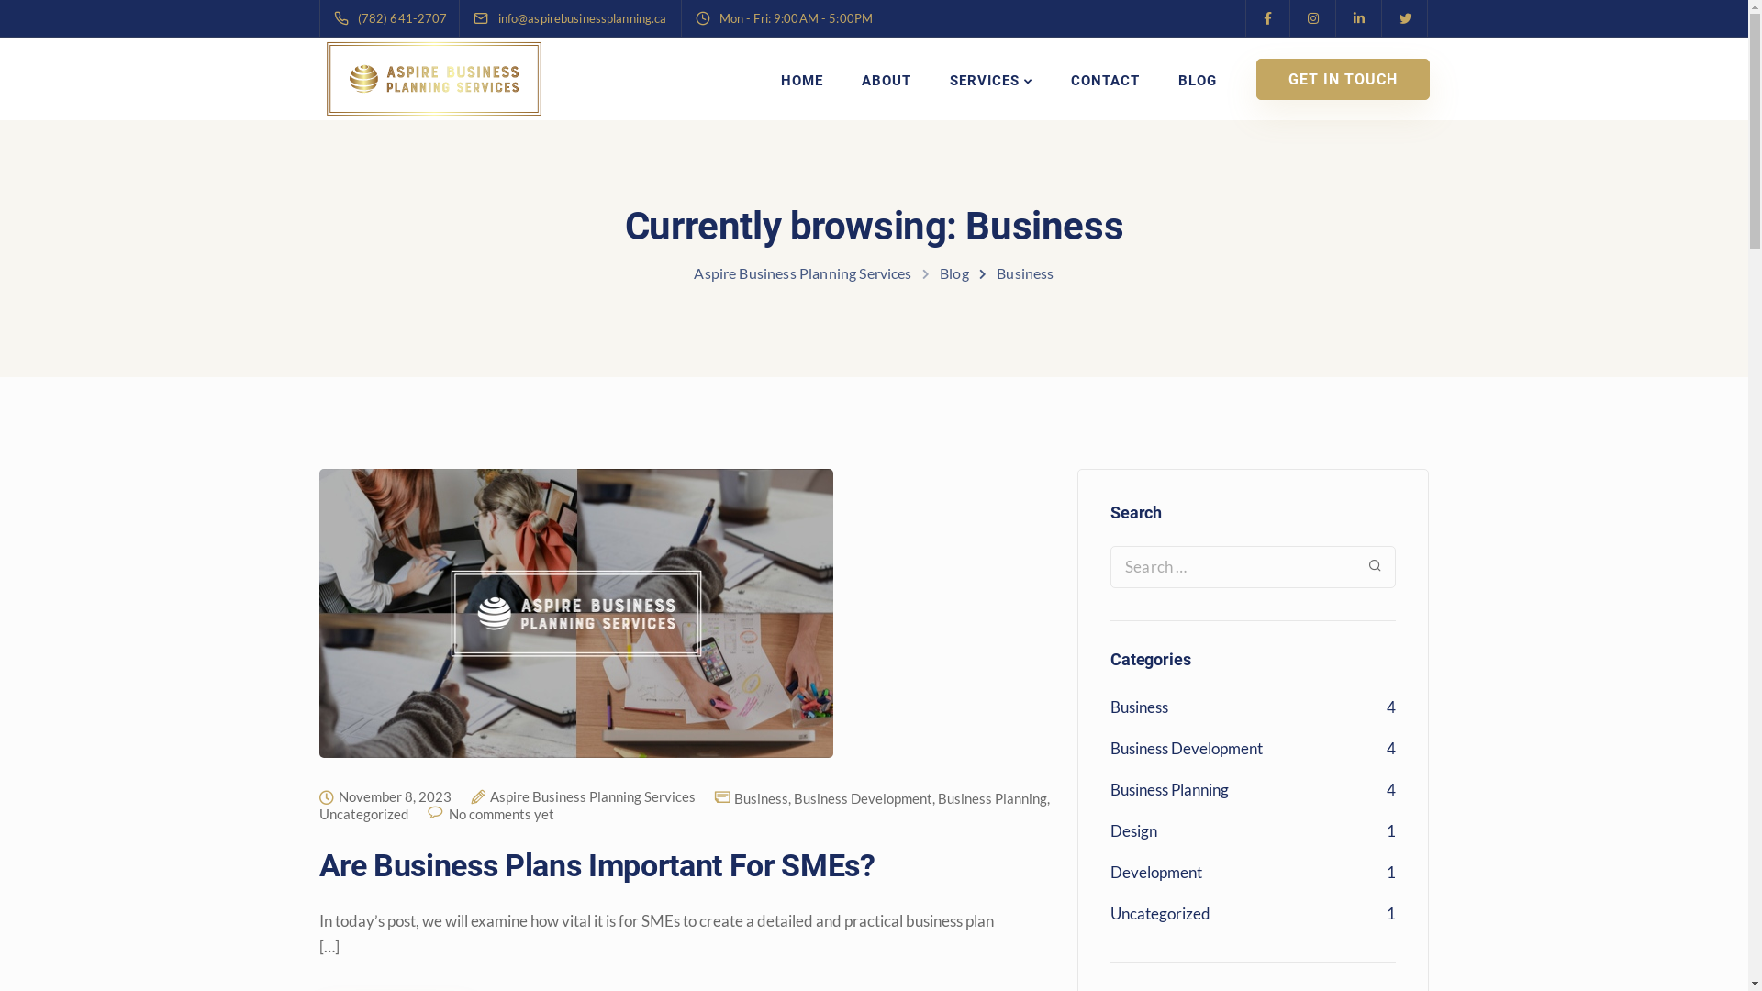  Describe the element at coordinates (989, 789) in the screenshot. I see `info@aspirebusinessplanning.ca` at that location.